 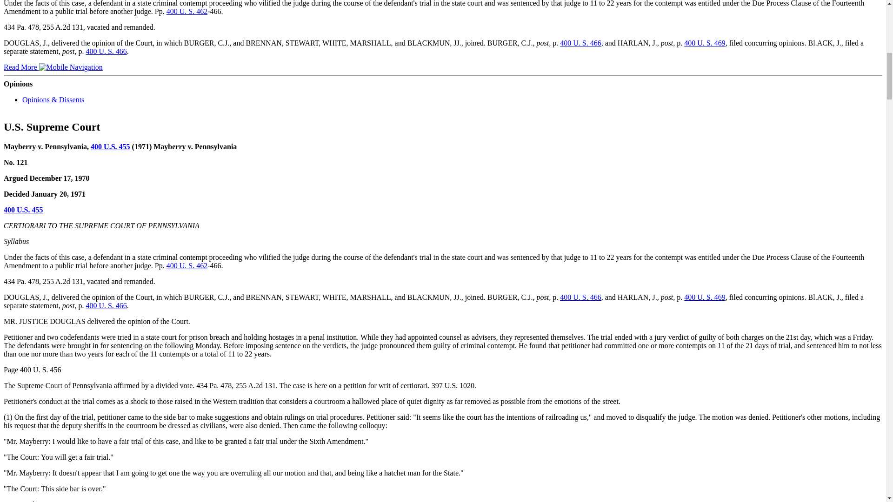 What do you see at coordinates (704, 43) in the screenshot?
I see `400 U. S. 469` at bounding box center [704, 43].